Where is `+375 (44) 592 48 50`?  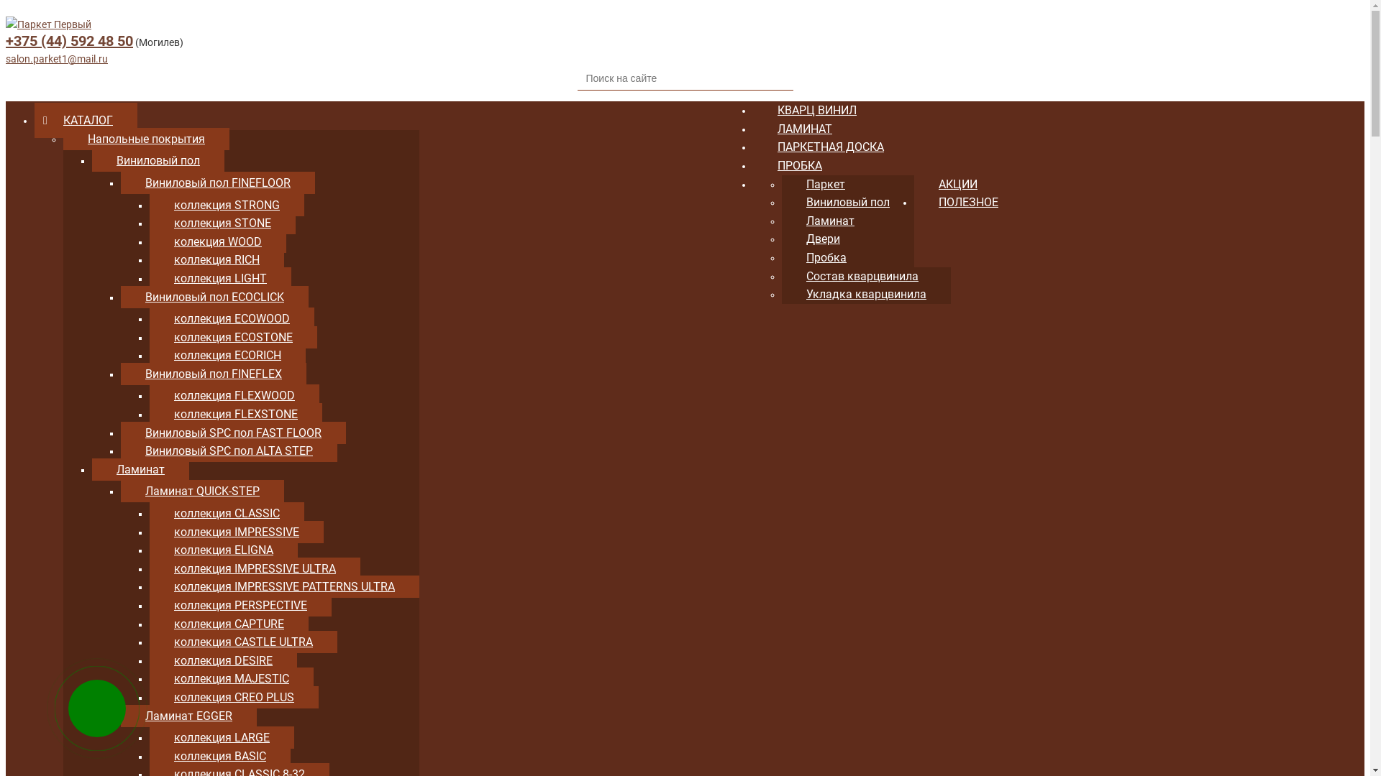
+375 (44) 592 48 50 is located at coordinates (69, 41).